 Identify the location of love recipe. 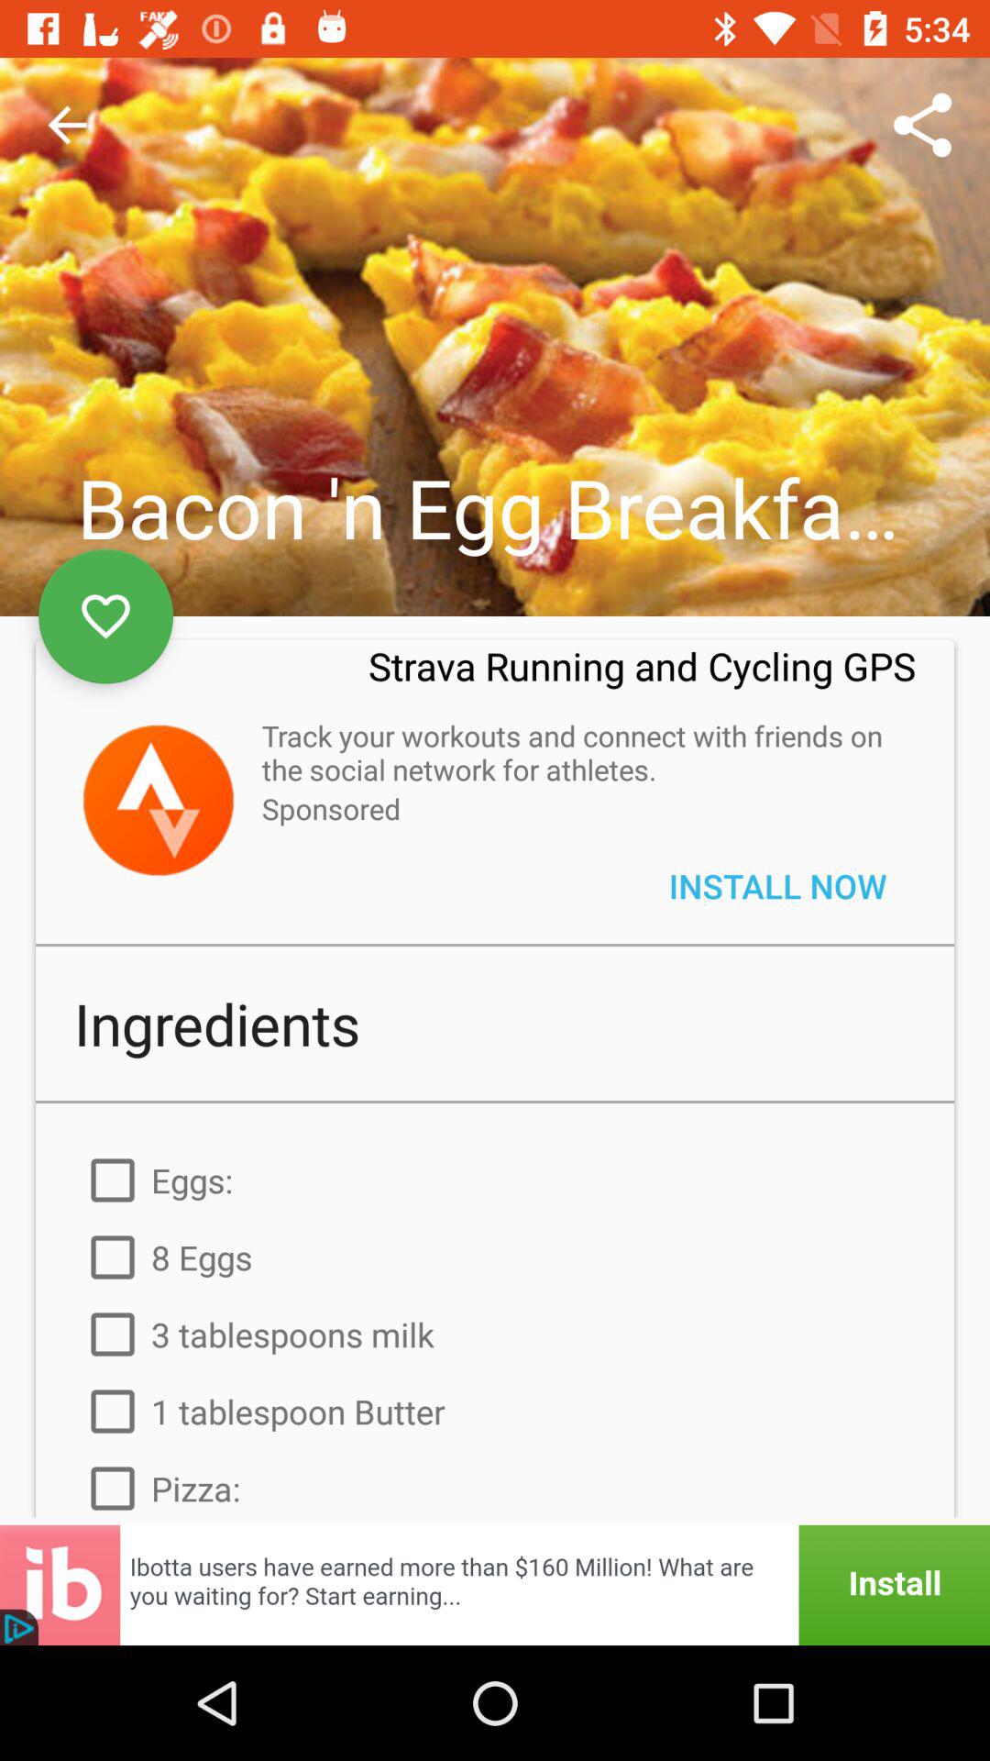
(106, 616).